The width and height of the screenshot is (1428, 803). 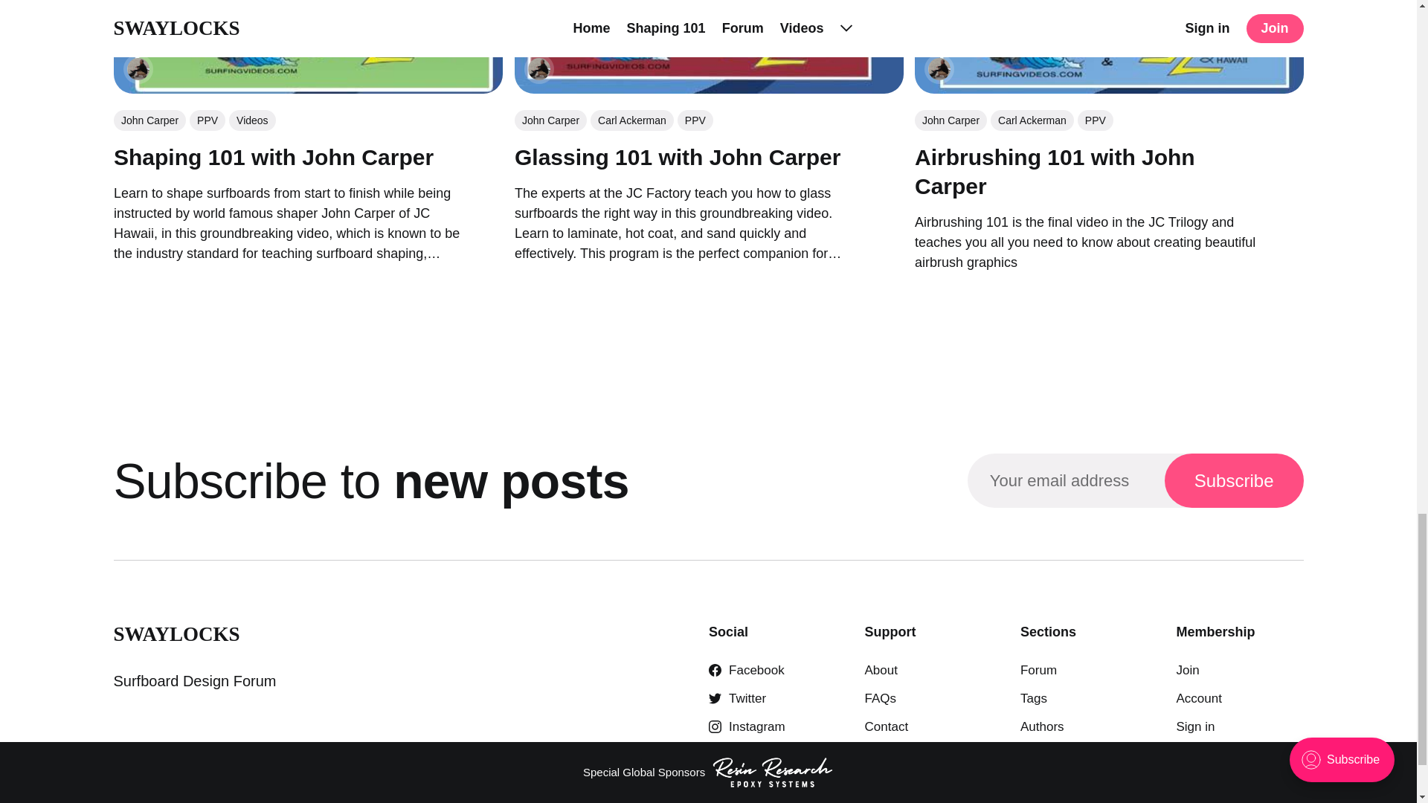 What do you see at coordinates (677, 156) in the screenshot?
I see `Glassing 101 with John Carper` at bounding box center [677, 156].